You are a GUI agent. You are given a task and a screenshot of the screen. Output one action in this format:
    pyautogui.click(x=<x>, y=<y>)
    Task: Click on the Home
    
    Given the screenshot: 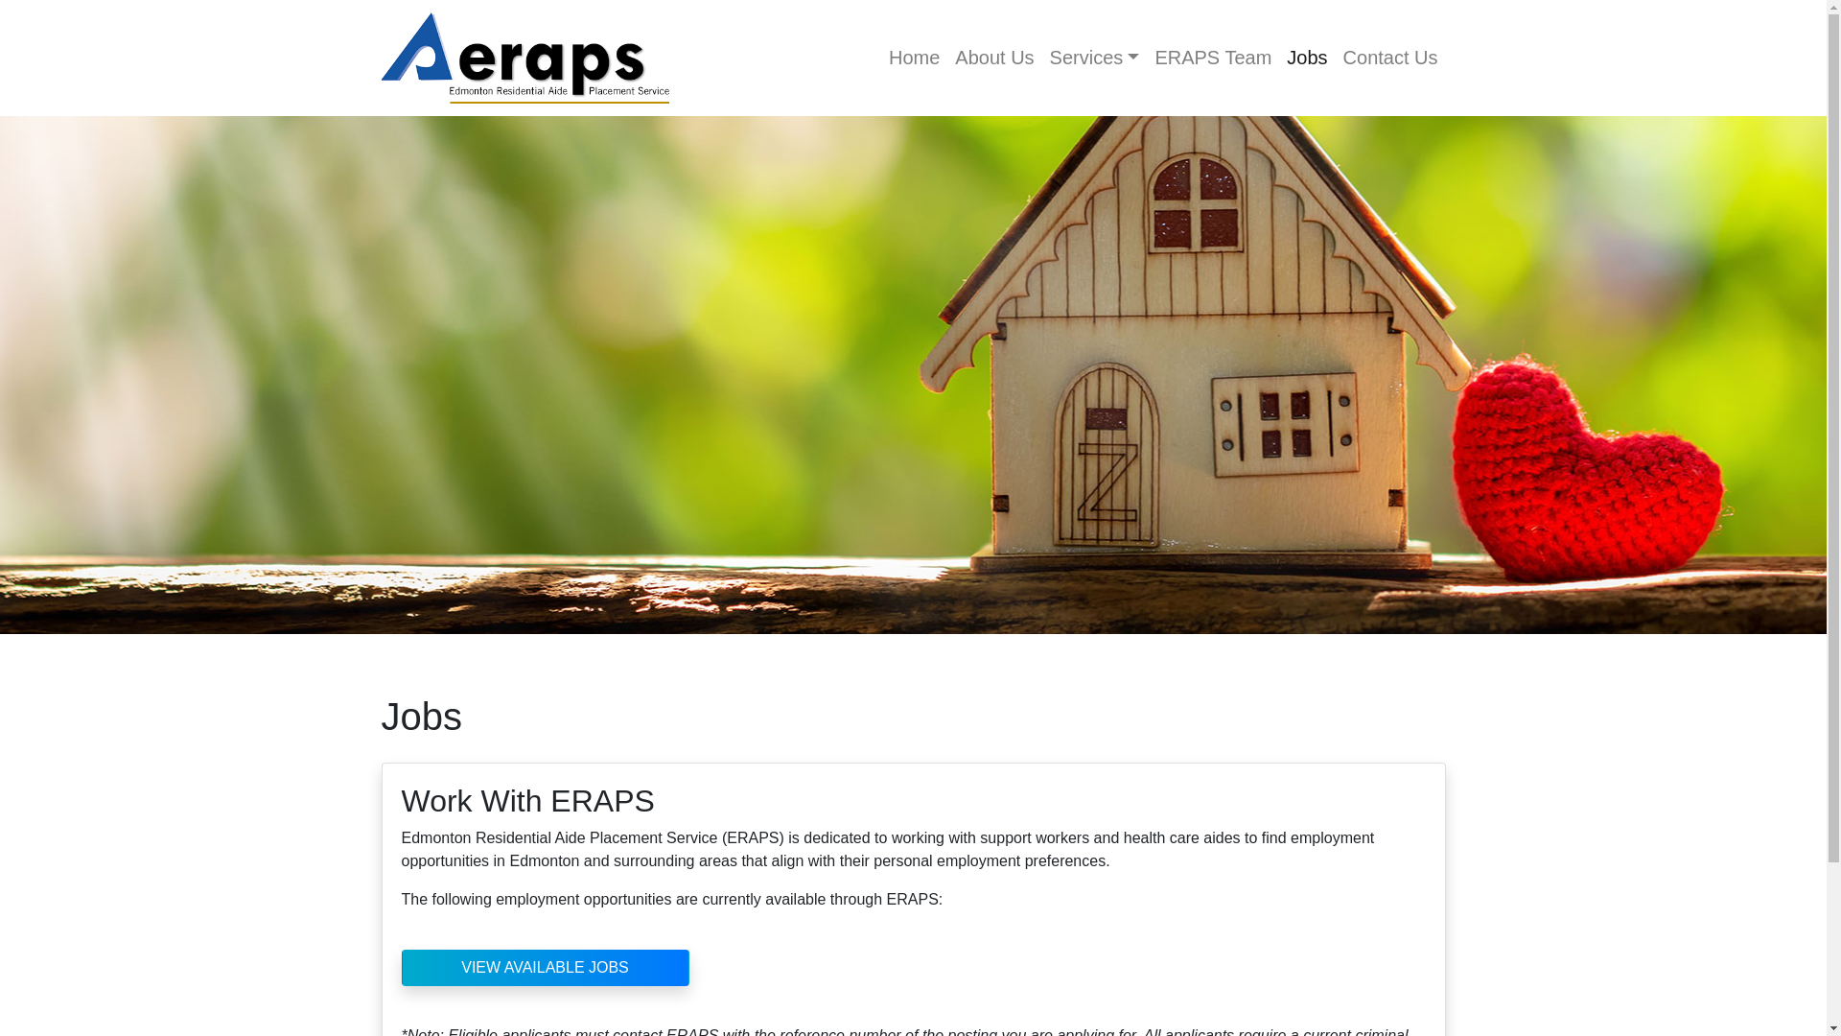 What is the action you would take?
    pyautogui.click(x=915, y=58)
    